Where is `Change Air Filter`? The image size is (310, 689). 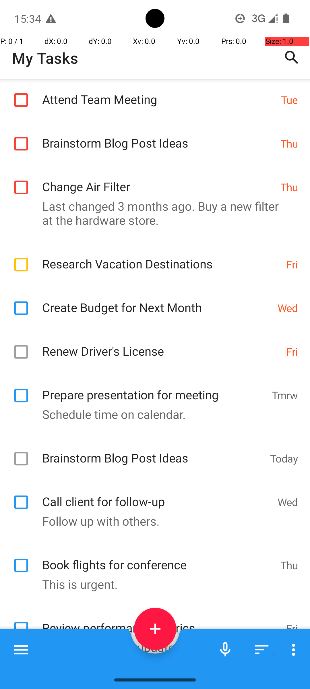 Change Air Filter is located at coordinates (158, 180).